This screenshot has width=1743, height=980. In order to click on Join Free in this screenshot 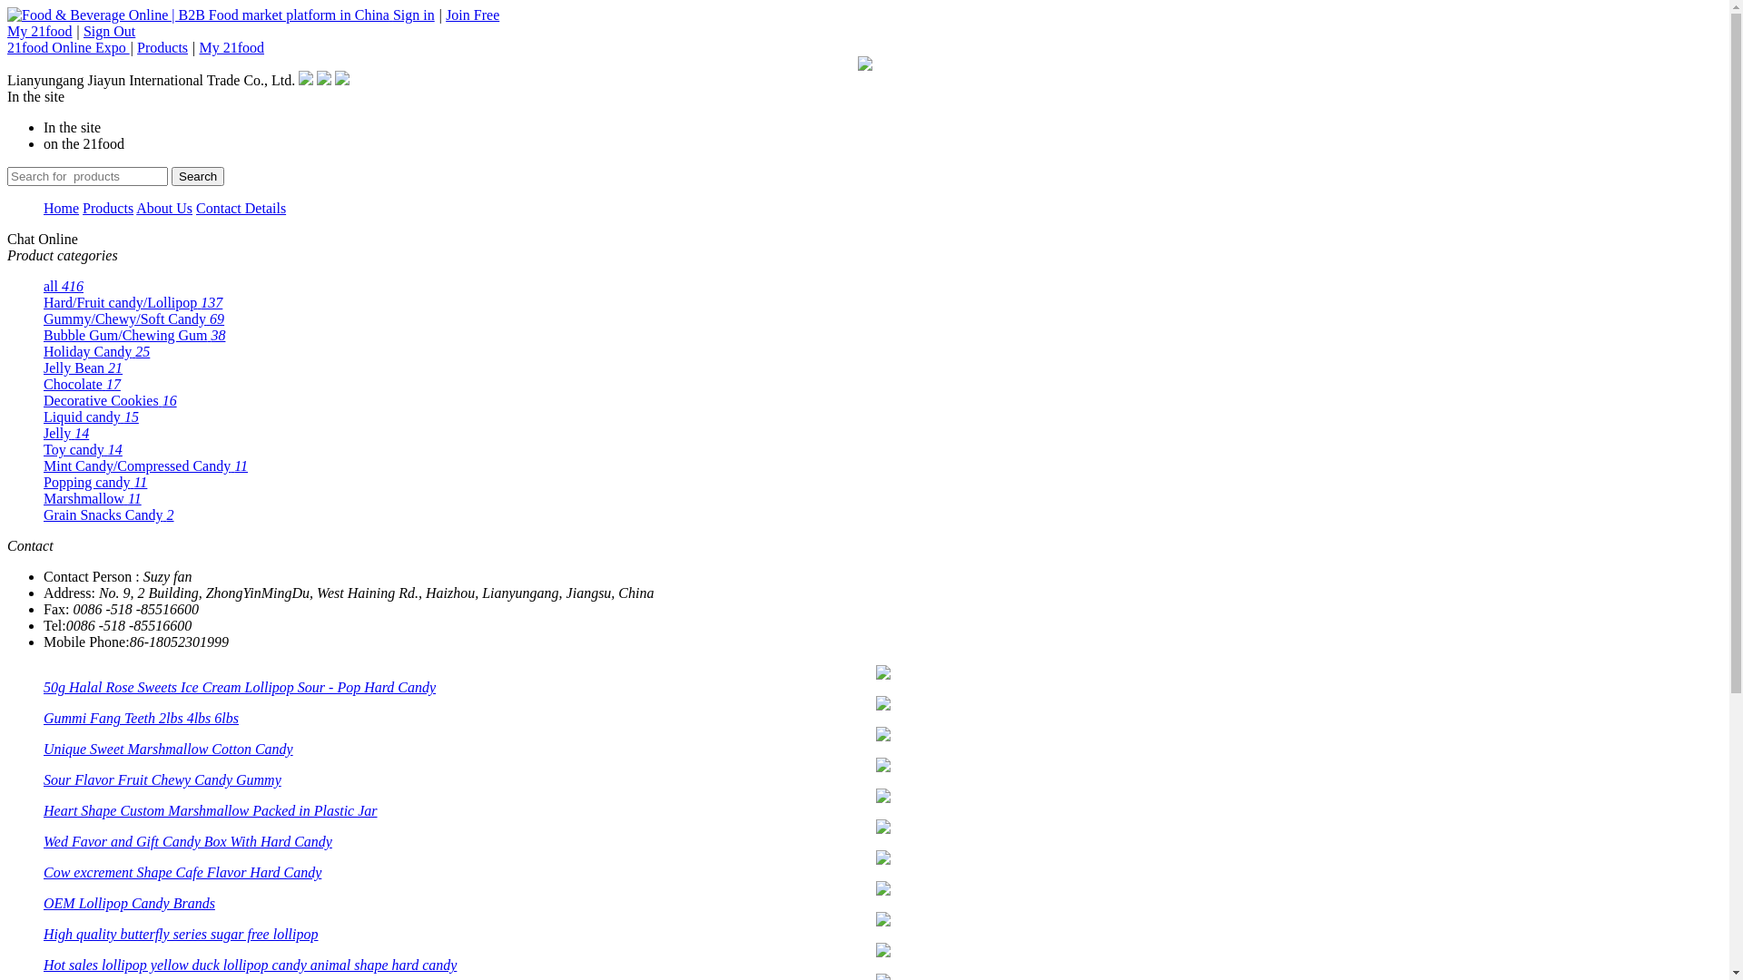, I will do `click(472, 15)`.